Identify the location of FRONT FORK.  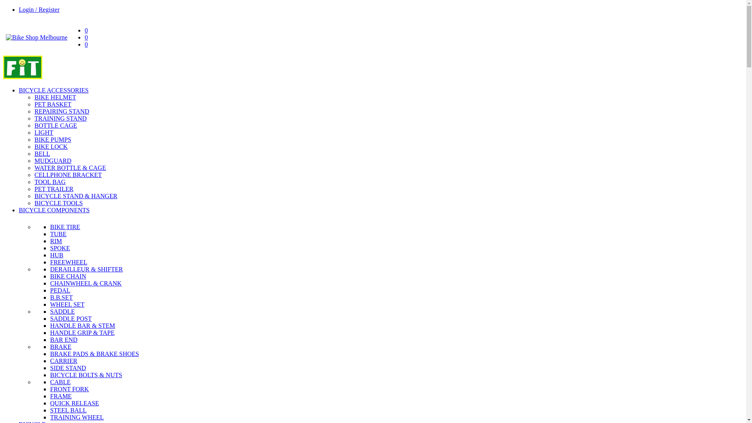
(70, 390).